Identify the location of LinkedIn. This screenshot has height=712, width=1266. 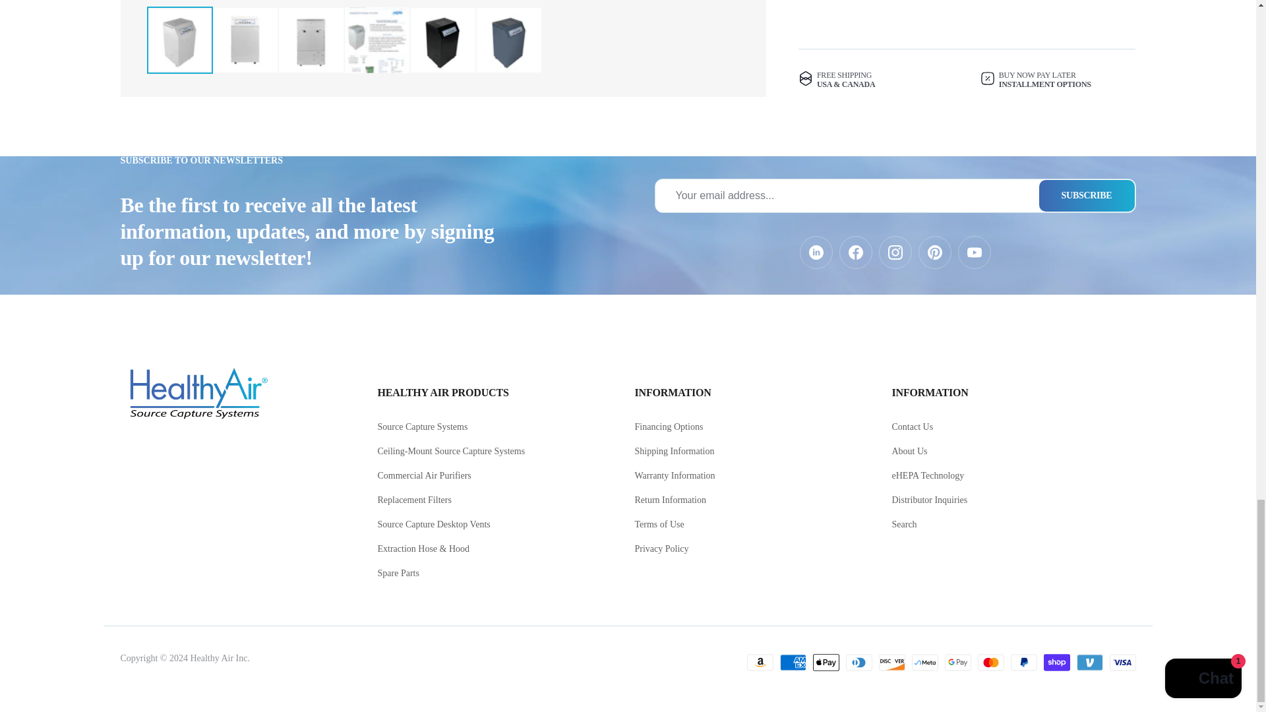
(815, 252).